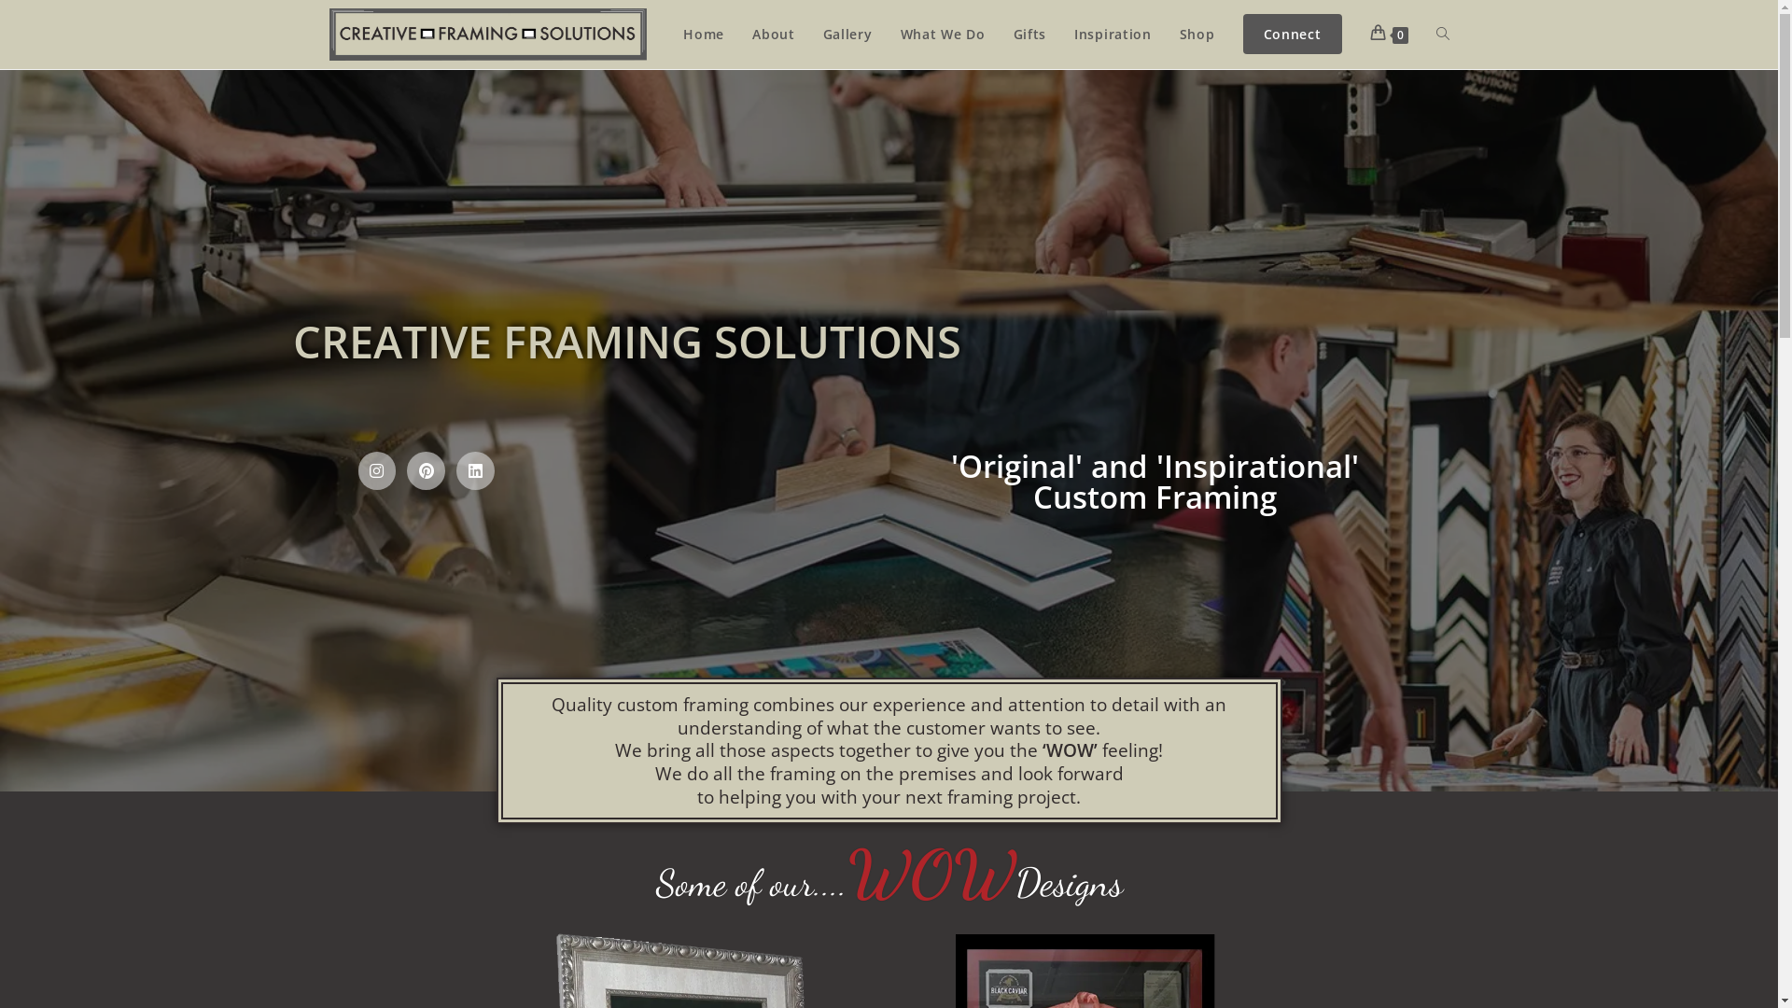 The height and width of the screenshot is (1008, 1792). What do you see at coordinates (1030, 35) in the screenshot?
I see `Gifts` at bounding box center [1030, 35].